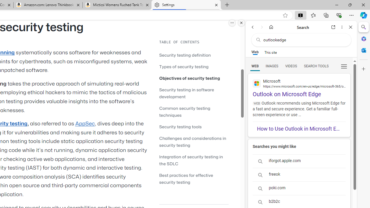 The height and width of the screenshot is (208, 370). I want to click on Integration of security testing in the SDLC, so click(191, 160).